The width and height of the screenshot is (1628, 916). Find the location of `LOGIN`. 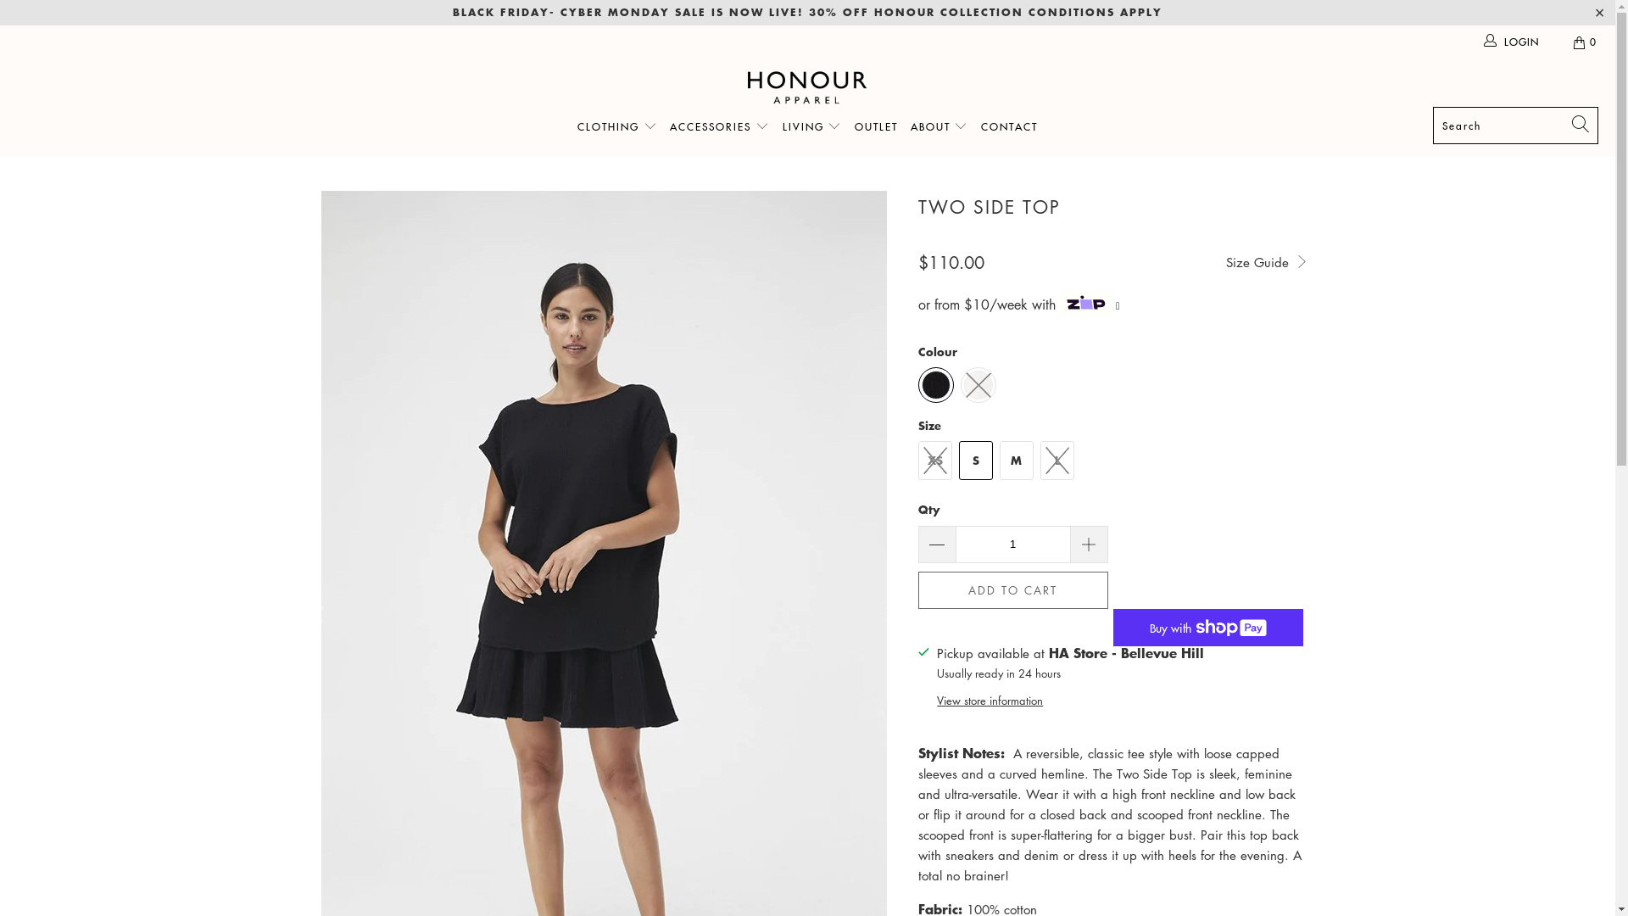

LOGIN is located at coordinates (1513, 42).